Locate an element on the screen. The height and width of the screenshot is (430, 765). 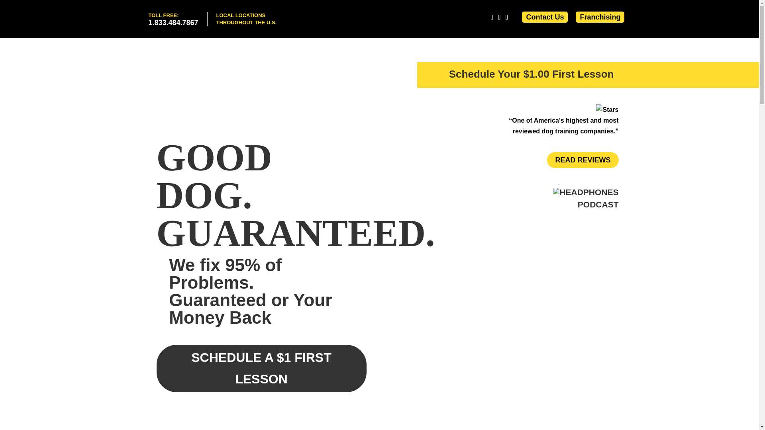
READ REVIEWS is located at coordinates (598, 204).